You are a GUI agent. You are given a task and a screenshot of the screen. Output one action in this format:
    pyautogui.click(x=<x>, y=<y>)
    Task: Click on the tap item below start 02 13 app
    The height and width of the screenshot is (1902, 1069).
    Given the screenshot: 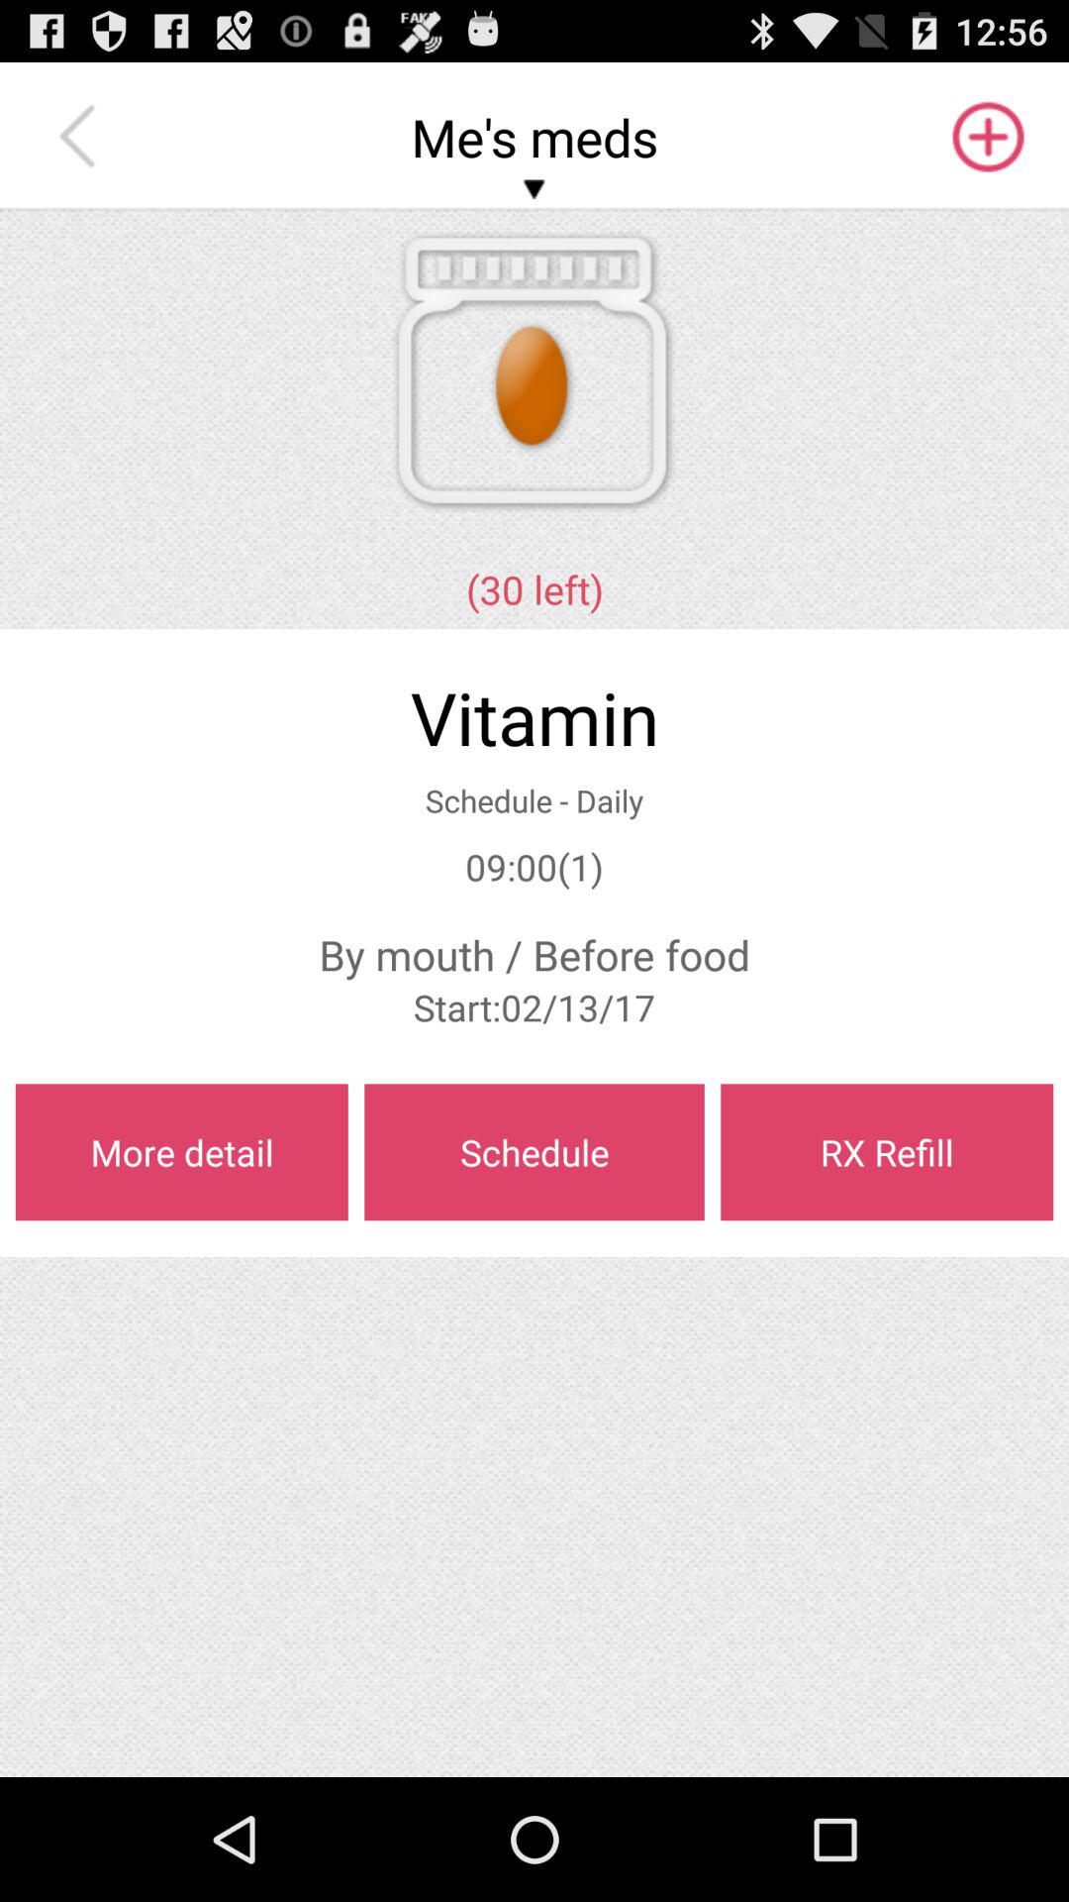 What is the action you would take?
    pyautogui.click(x=887, y=1152)
    